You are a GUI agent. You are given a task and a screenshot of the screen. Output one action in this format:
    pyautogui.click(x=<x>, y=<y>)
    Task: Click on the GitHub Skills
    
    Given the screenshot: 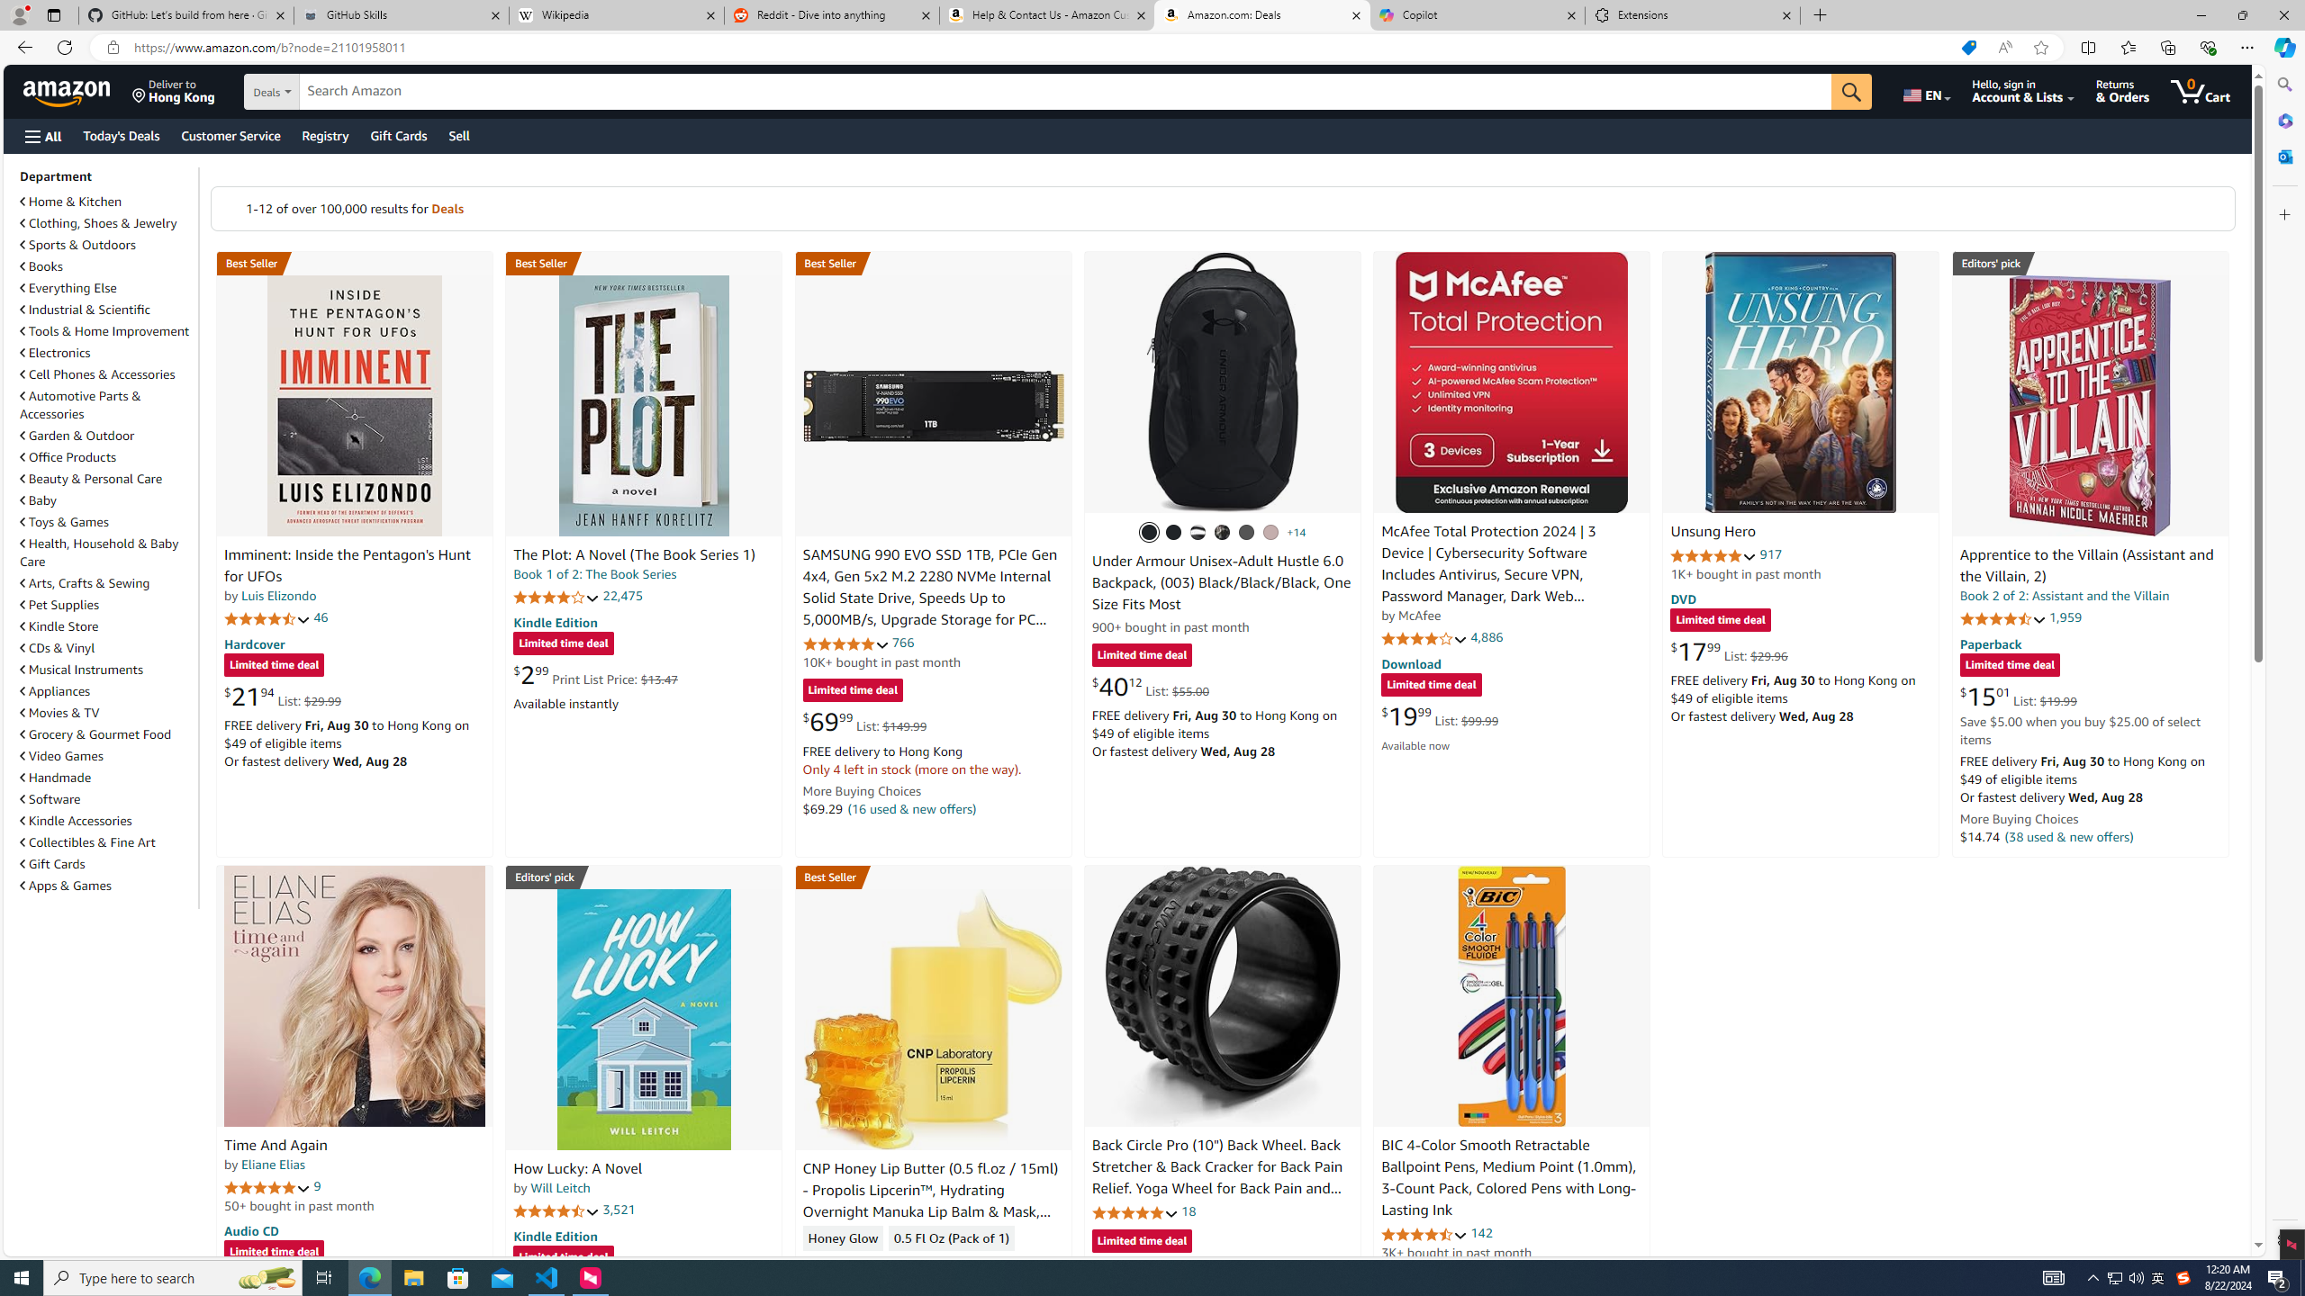 What is the action you would take?
    pyautogui.click(x=401, y=15)
    